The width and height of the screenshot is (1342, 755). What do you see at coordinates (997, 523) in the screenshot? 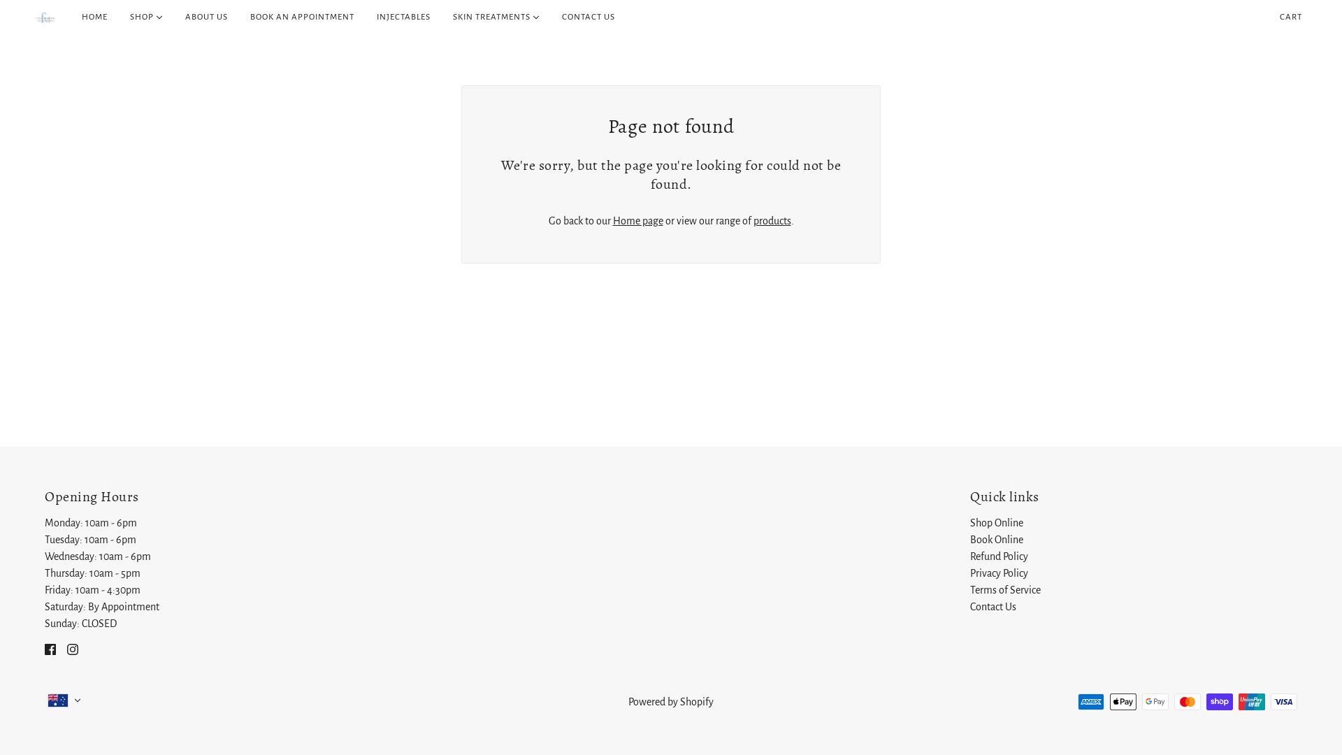
I see `Shop Online` at bounding box center [997, 523].